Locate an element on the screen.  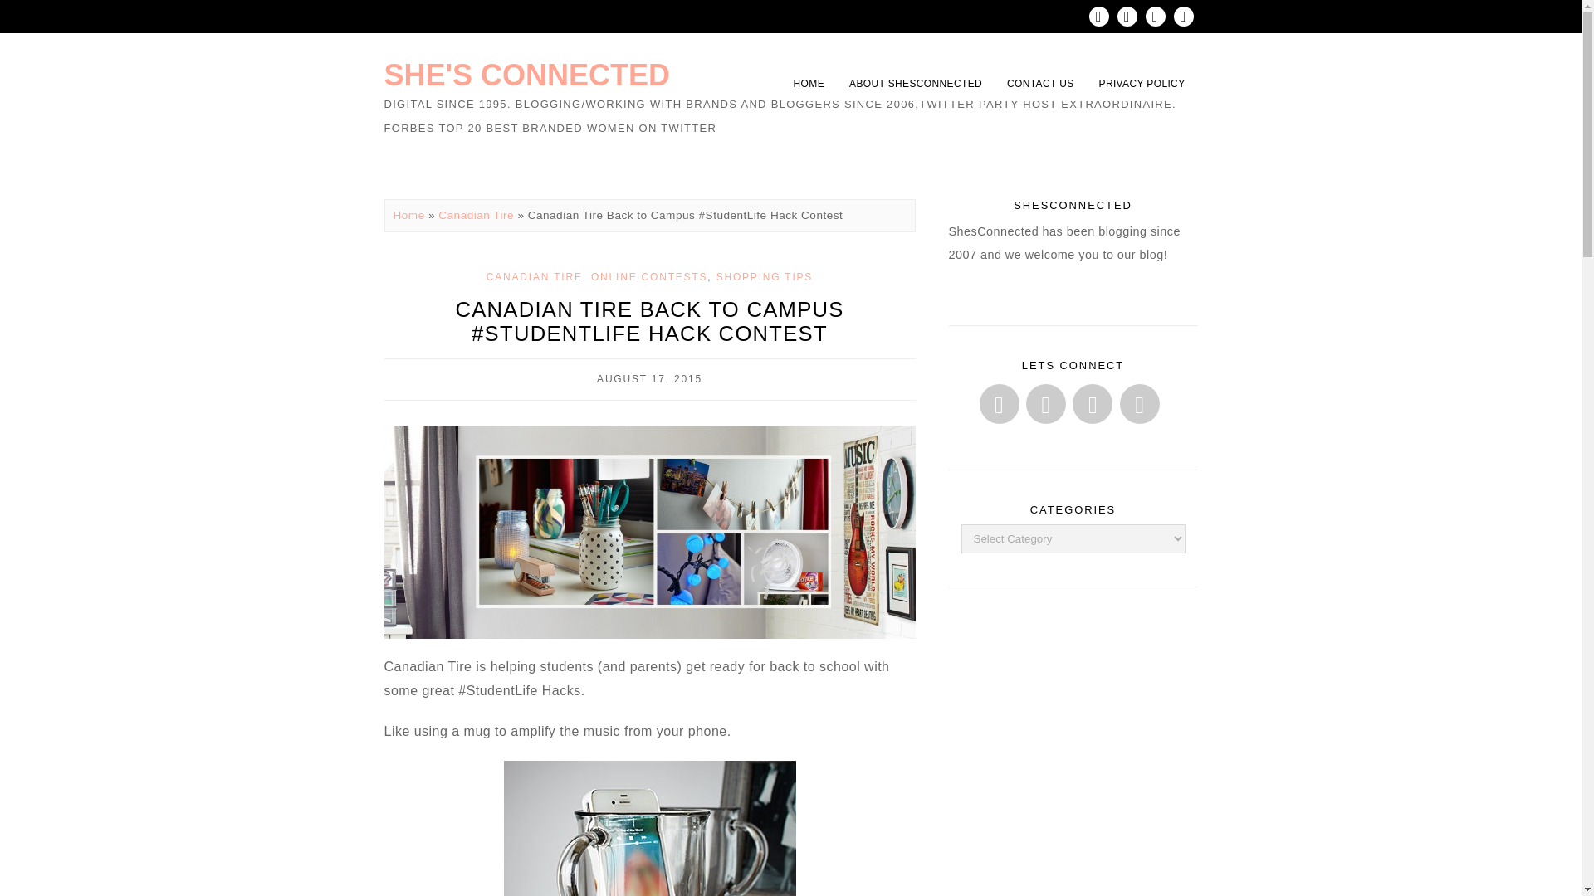
SHE'S CONNECTED is located at coordinates (526, 75).